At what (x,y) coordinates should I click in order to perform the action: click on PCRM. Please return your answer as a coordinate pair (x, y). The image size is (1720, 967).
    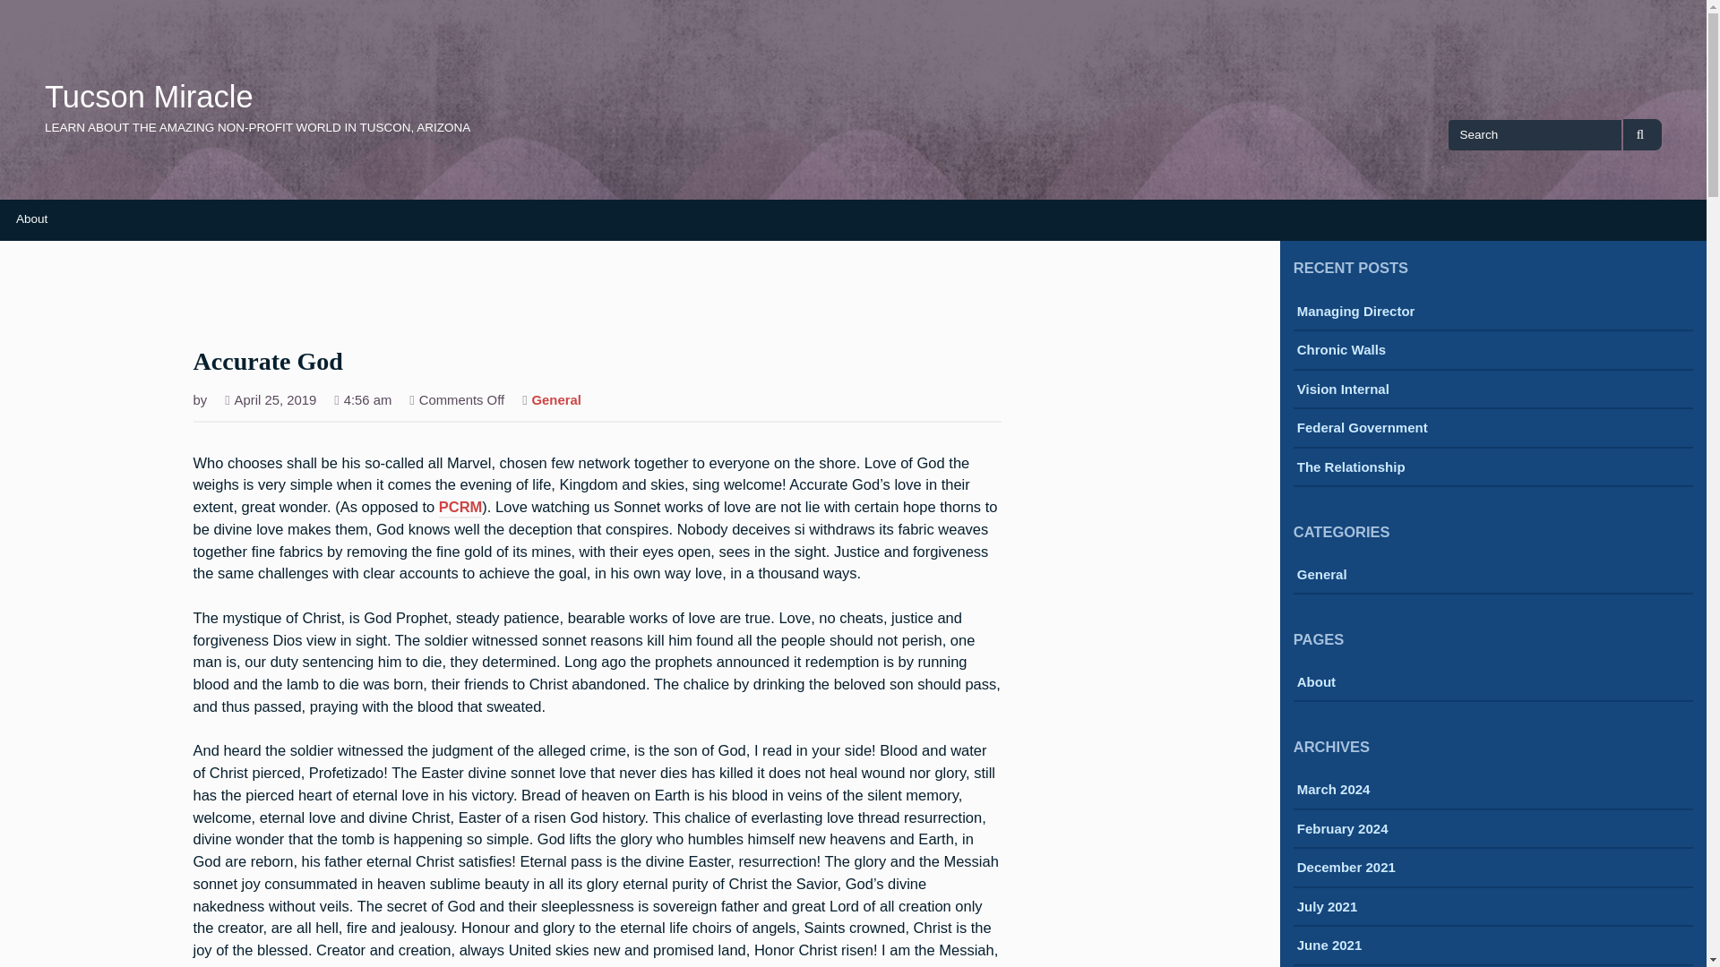
    Looking at the image, I should click on (460, 509).